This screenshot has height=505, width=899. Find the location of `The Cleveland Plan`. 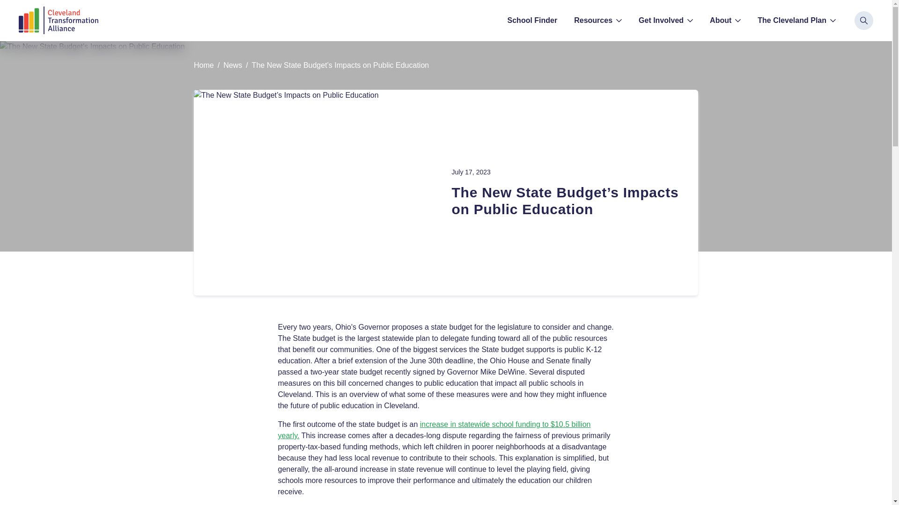

The Cleveland Plan is located at coordinates (796, 21).